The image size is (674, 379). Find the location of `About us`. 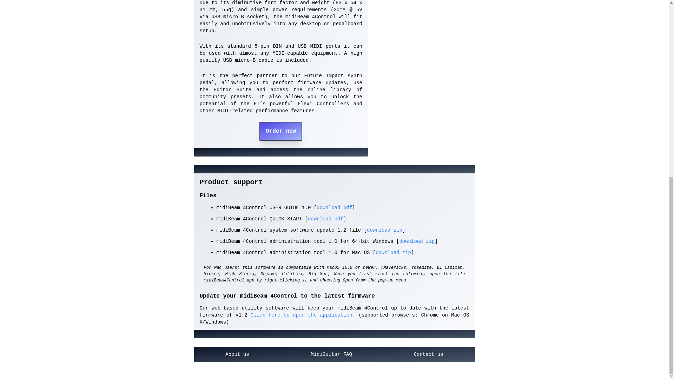

About us is located at coordinates (237, 354).